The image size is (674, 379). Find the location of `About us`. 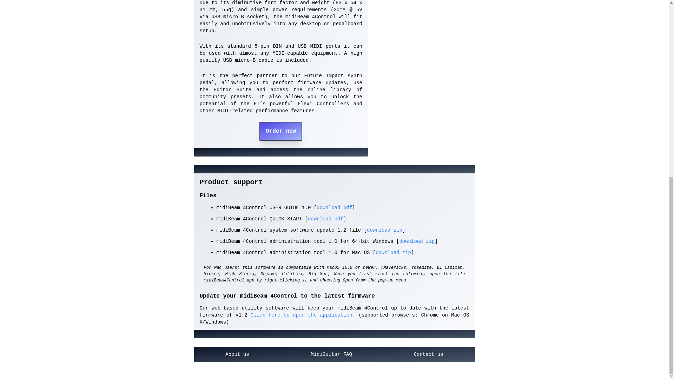

About us is located at coordinates (237, 354).